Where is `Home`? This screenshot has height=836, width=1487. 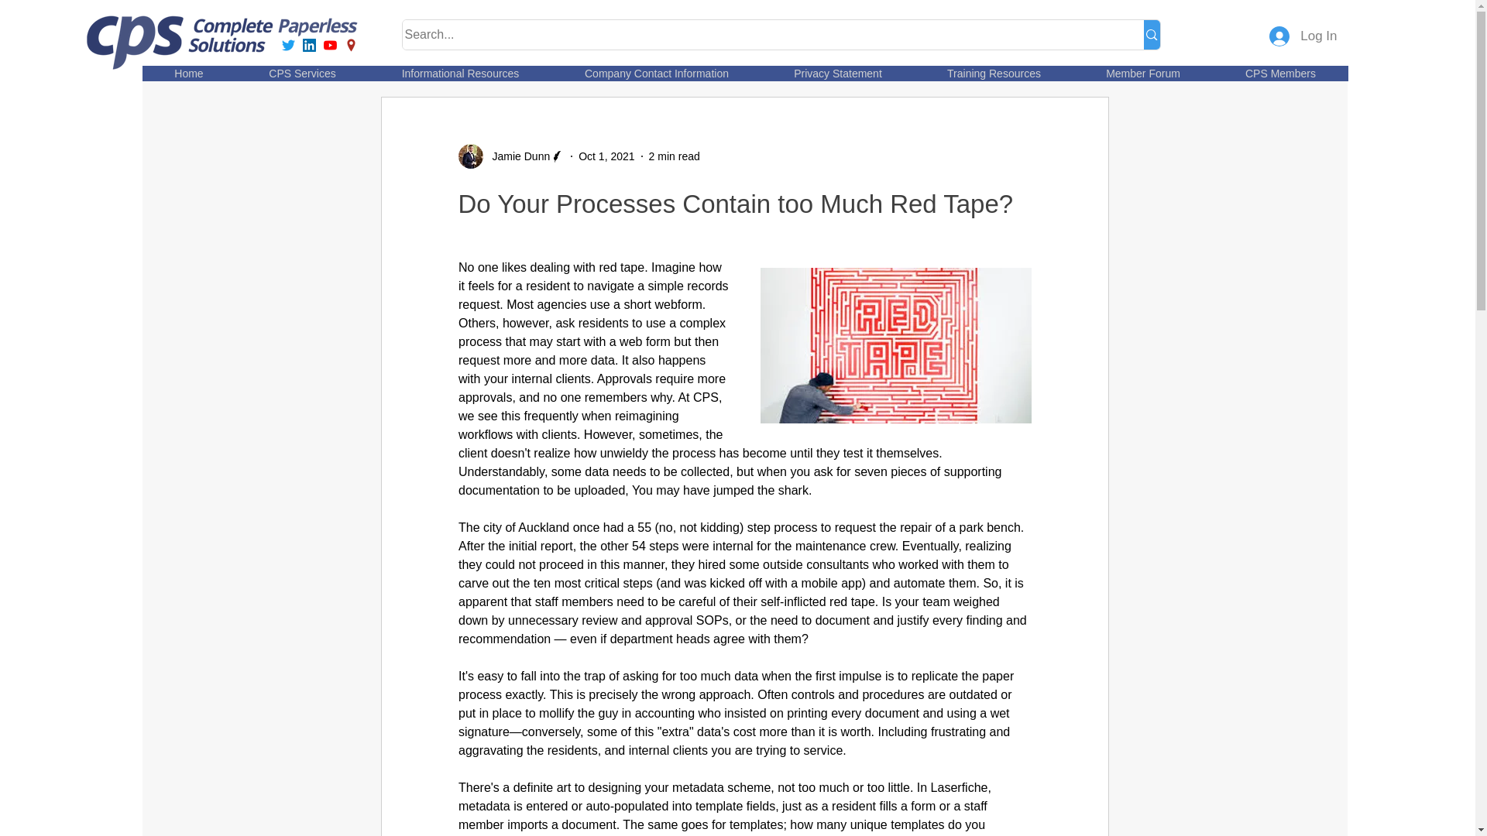
Home is located at coordinates (189, 73).